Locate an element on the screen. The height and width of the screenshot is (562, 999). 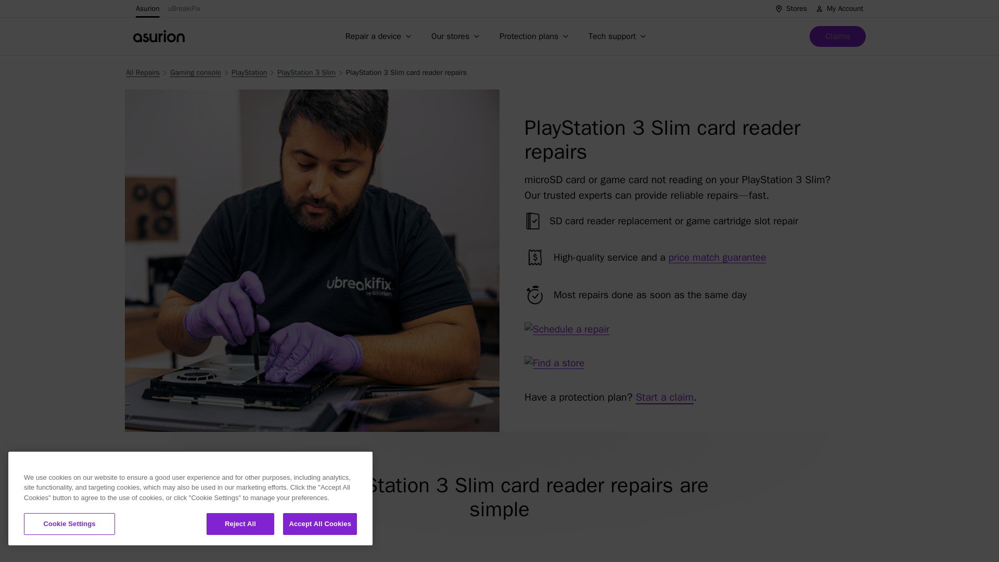
uBreakiFix is located at coordinates (184, 8).